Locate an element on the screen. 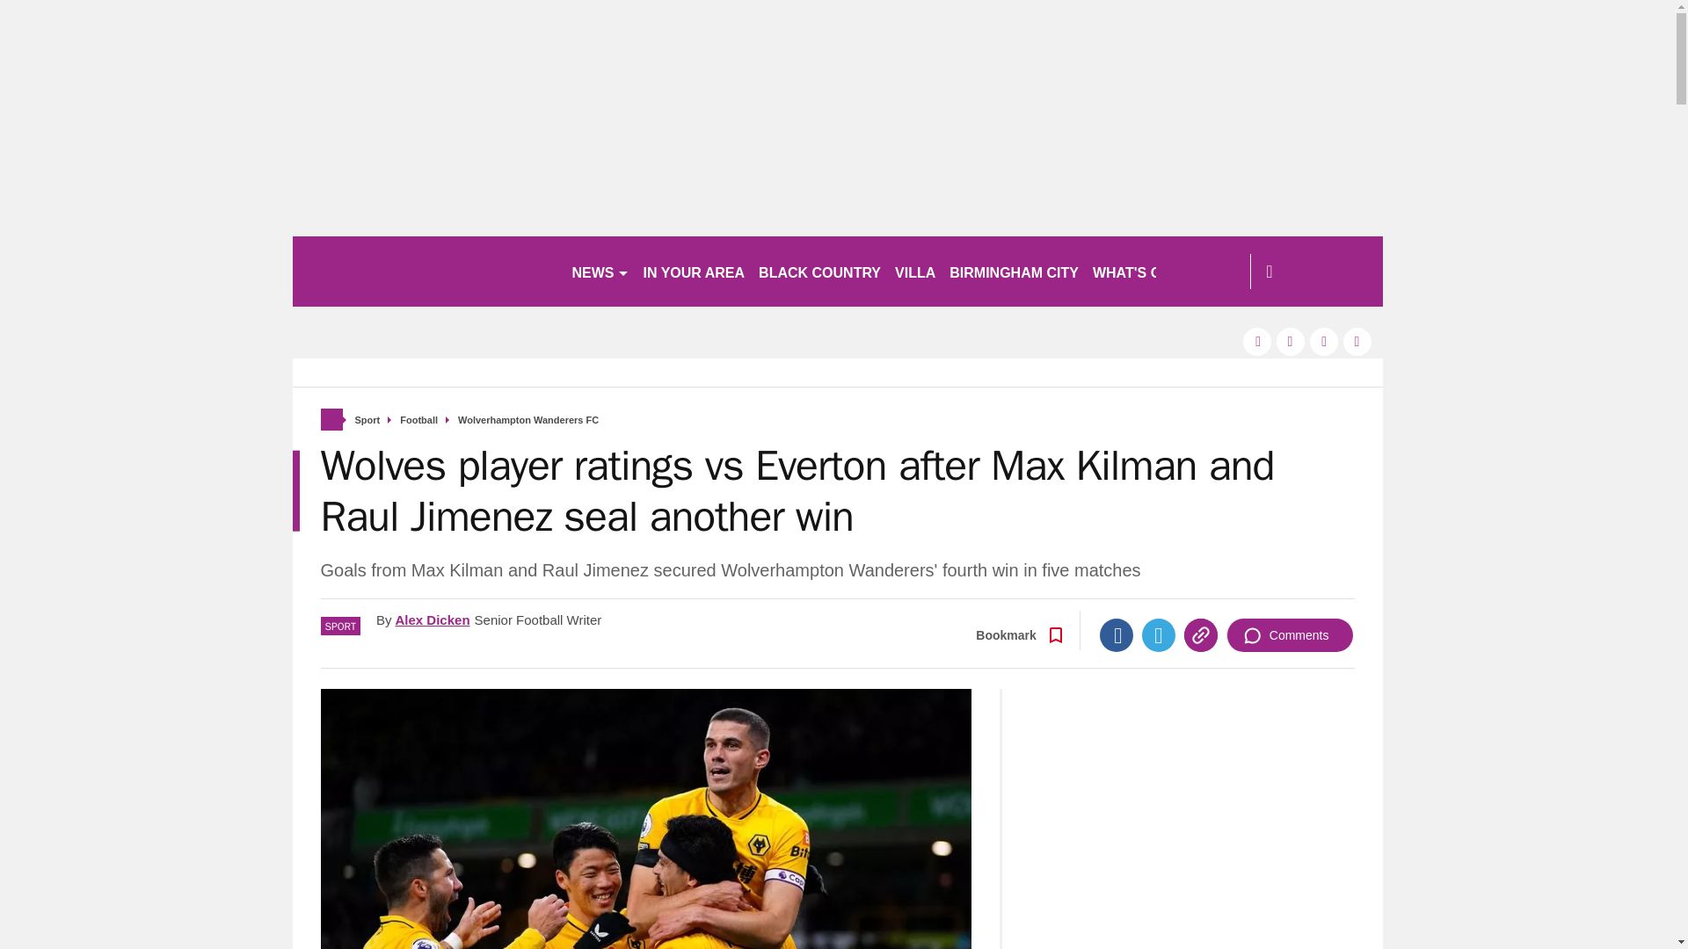 The width and height of the screenshot is (1688, 949). birminghammail is located at coordinates (424, 271).